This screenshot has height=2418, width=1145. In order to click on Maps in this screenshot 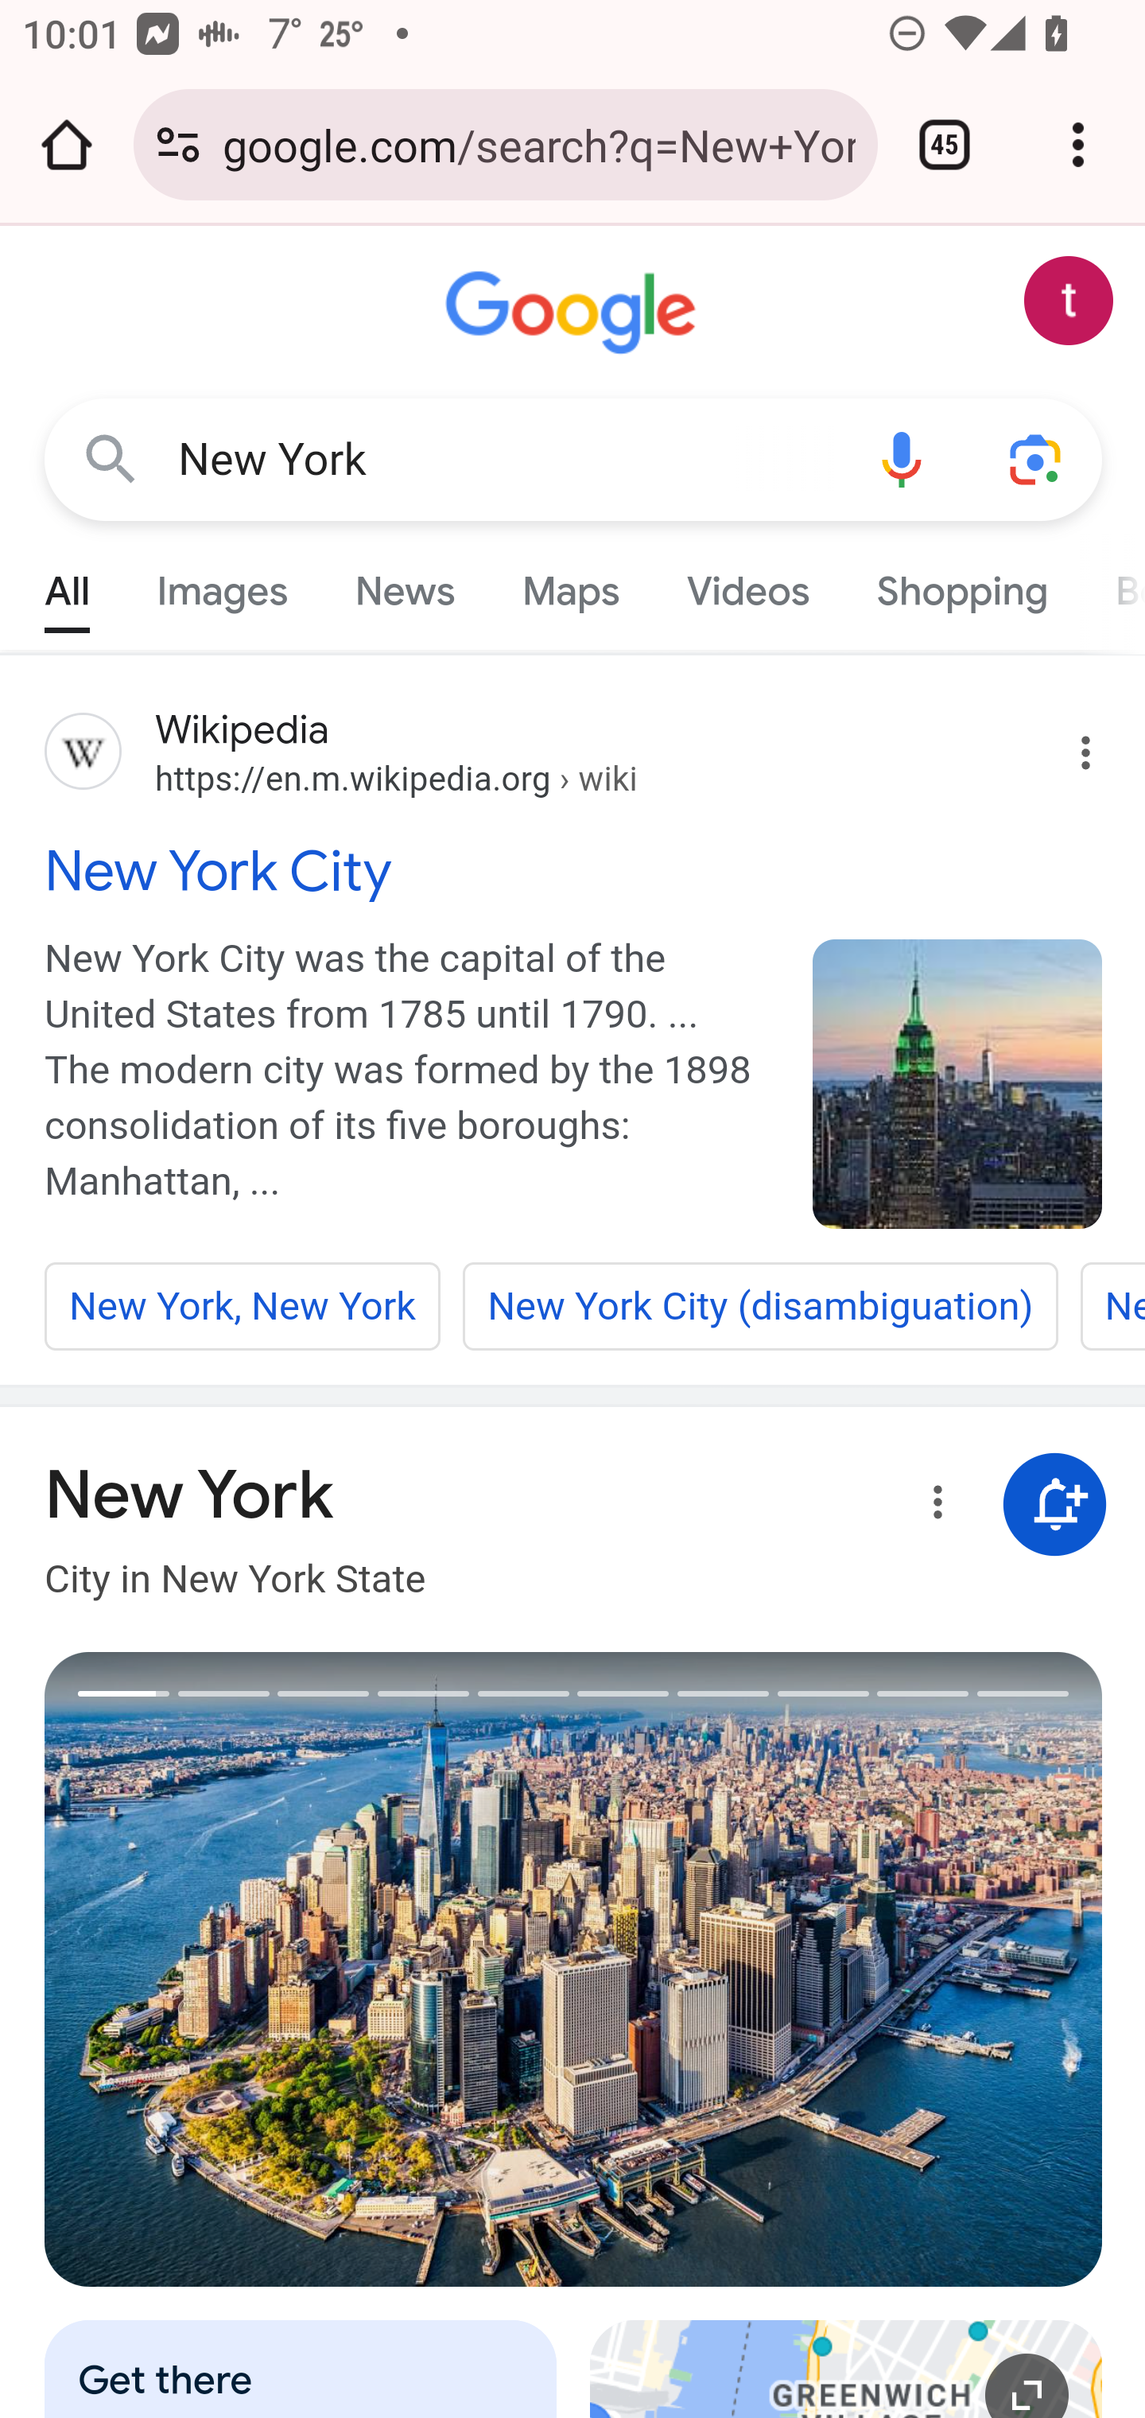, I will do `click(570, 584)`.